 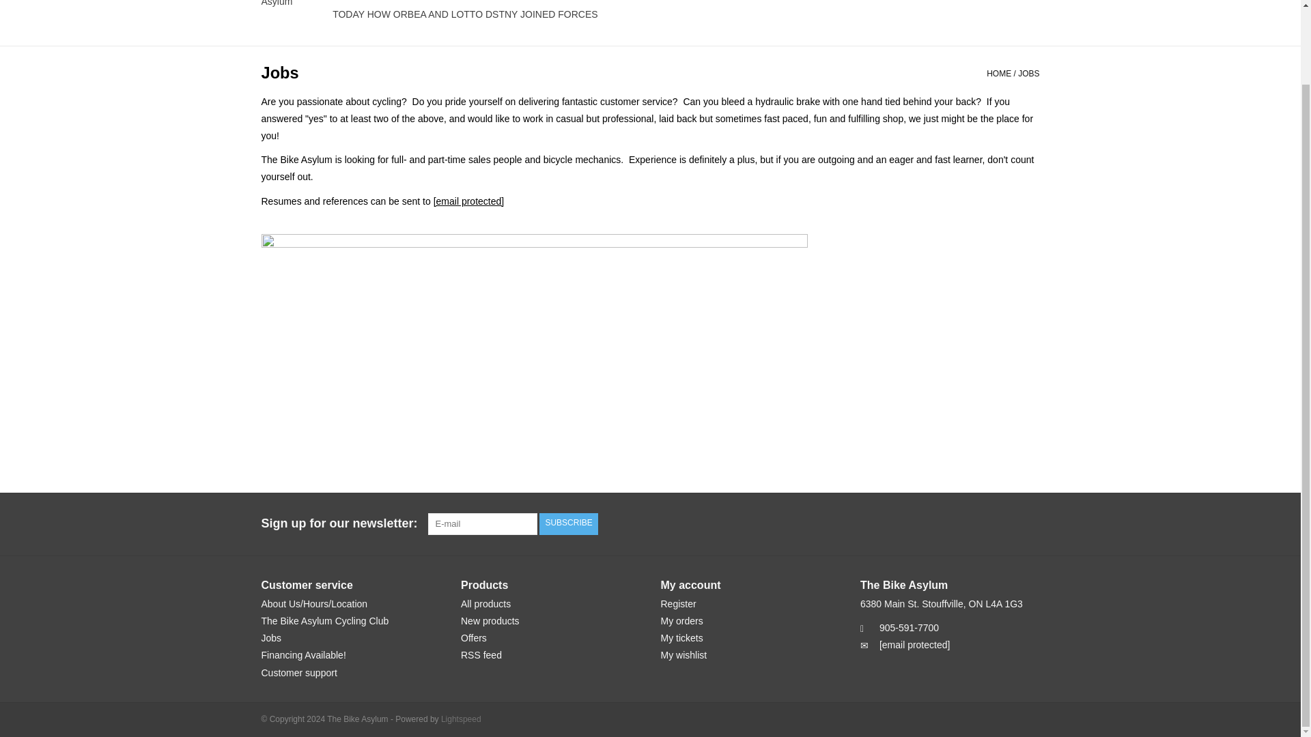 What do you see at coordinates (396, 1) in the screenshot?
I see `BICYCLES` at bounding box center [396, 1].